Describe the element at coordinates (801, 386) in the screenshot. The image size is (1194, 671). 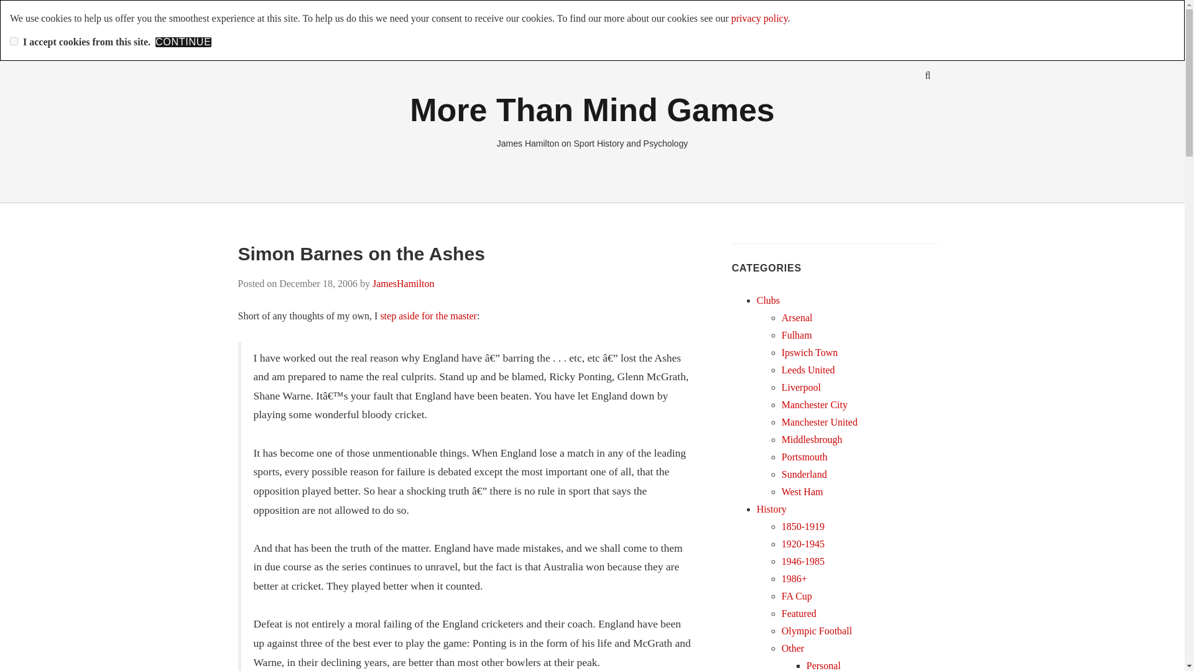
I see `Liverpool` at that location.